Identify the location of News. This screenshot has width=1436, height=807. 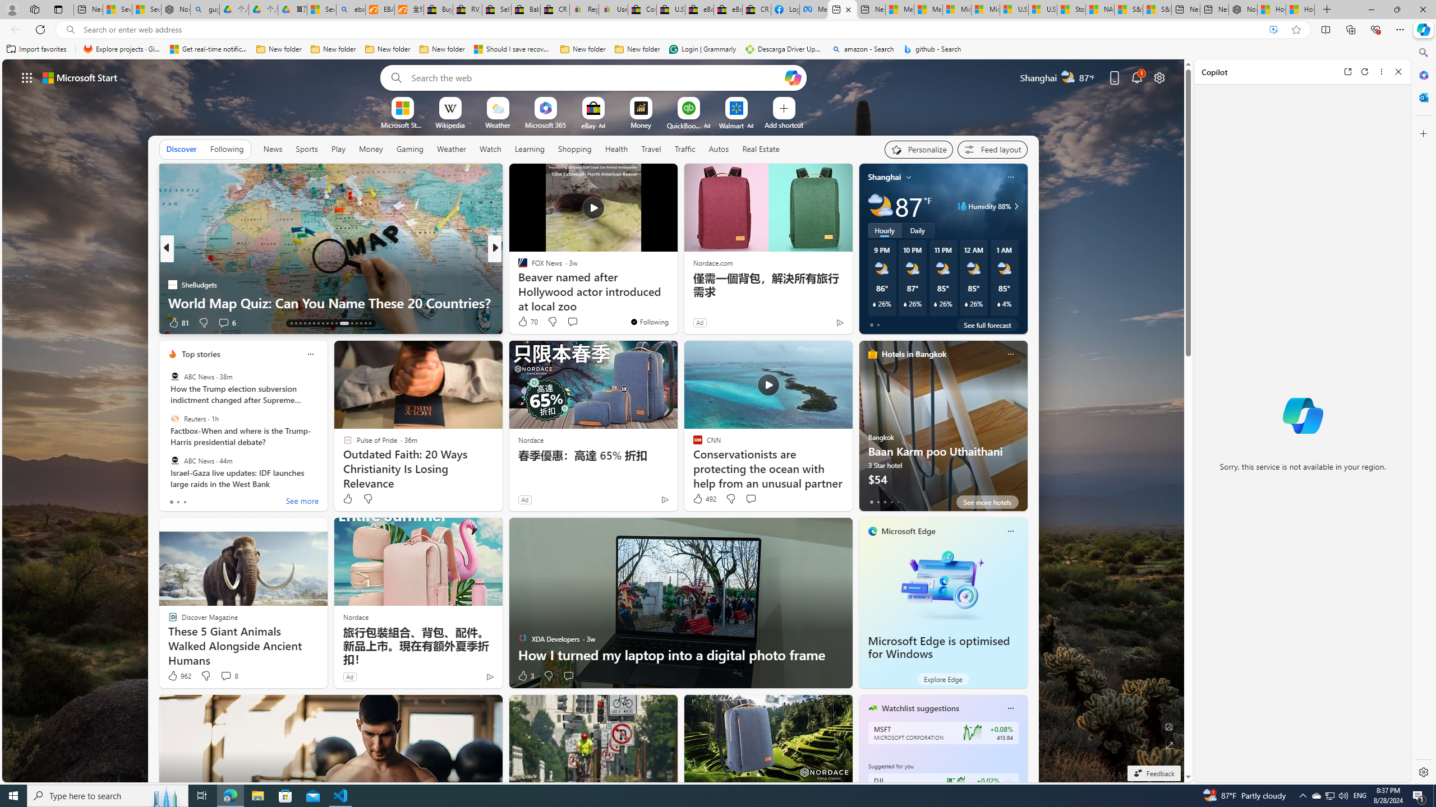
(273, 149).